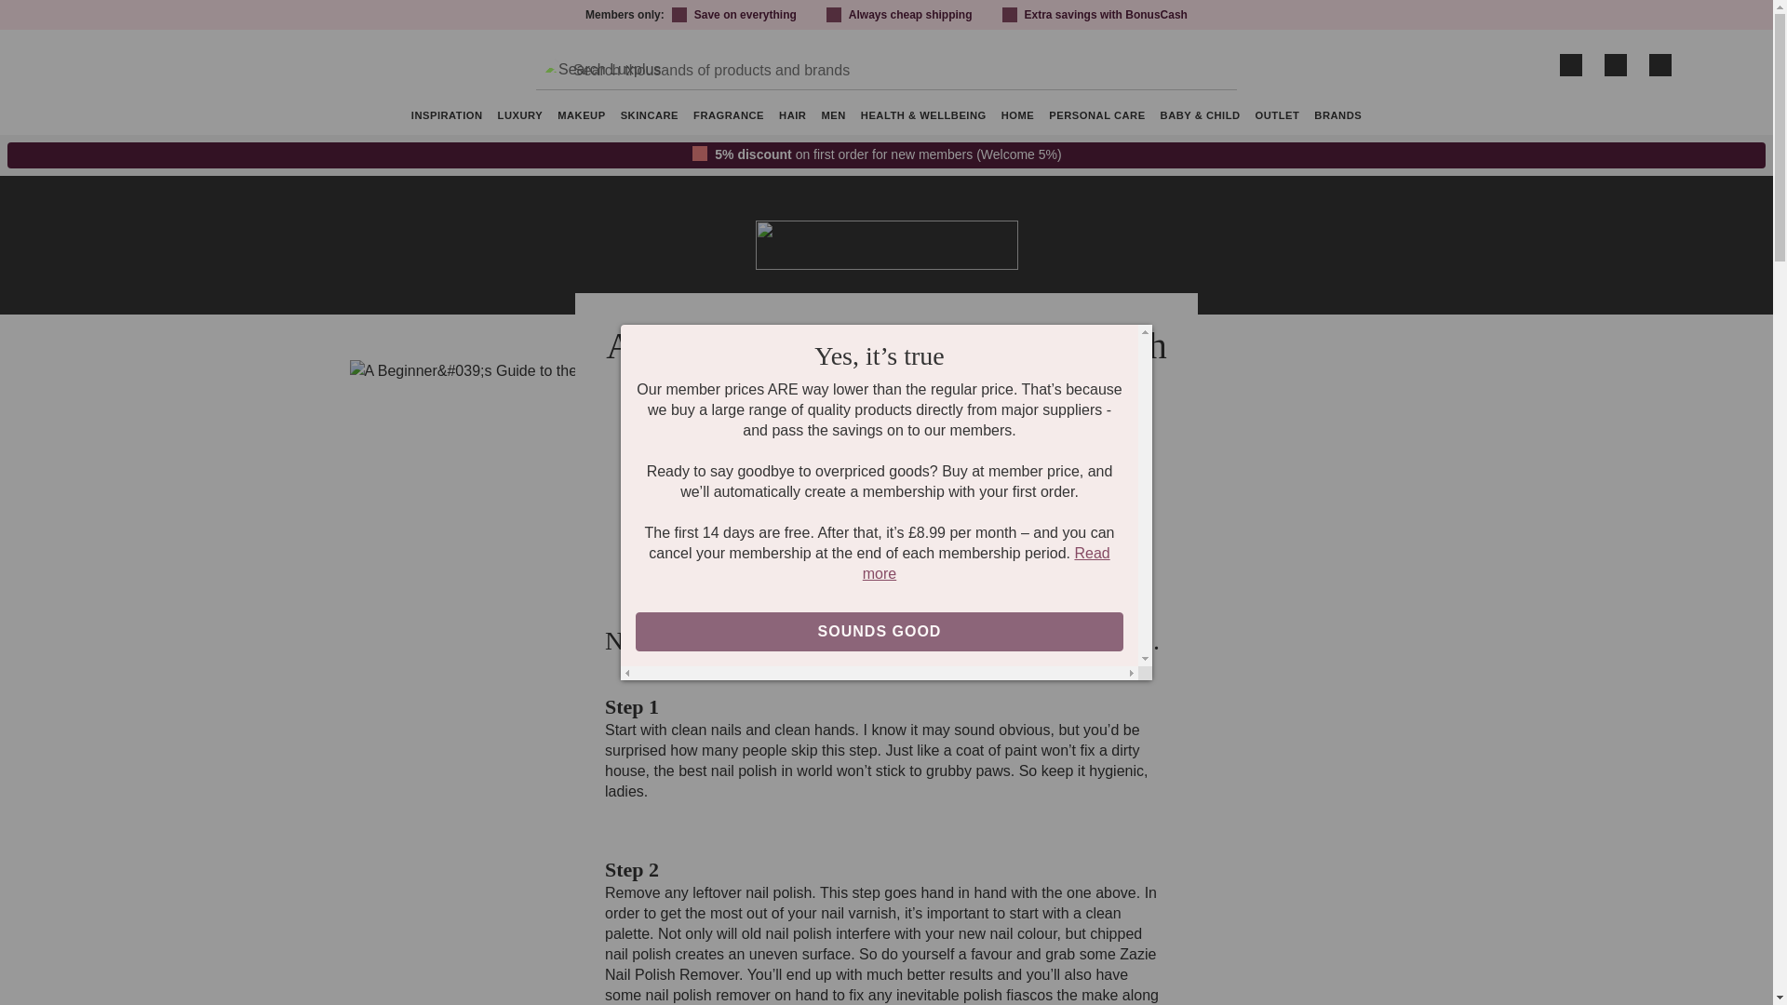  What do you see at coordinates (519, 117) in the screenshot?
I see `LUXURY` at bounding box center [519, 117].